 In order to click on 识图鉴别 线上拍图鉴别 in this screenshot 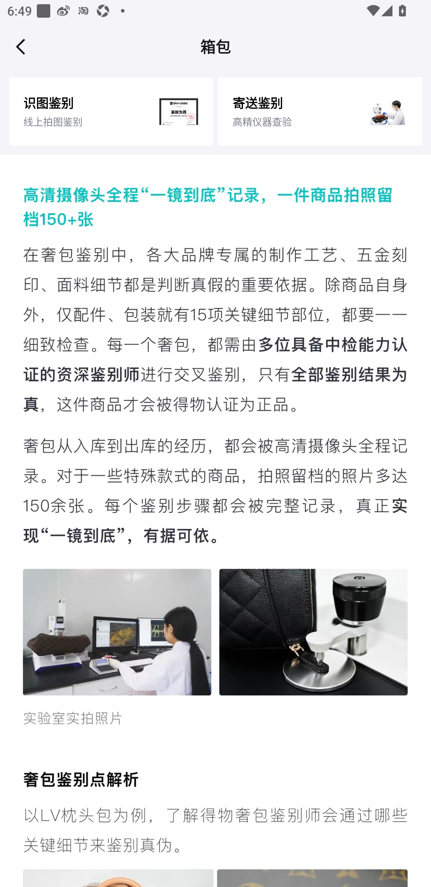, I will do `click(111, 111)`.